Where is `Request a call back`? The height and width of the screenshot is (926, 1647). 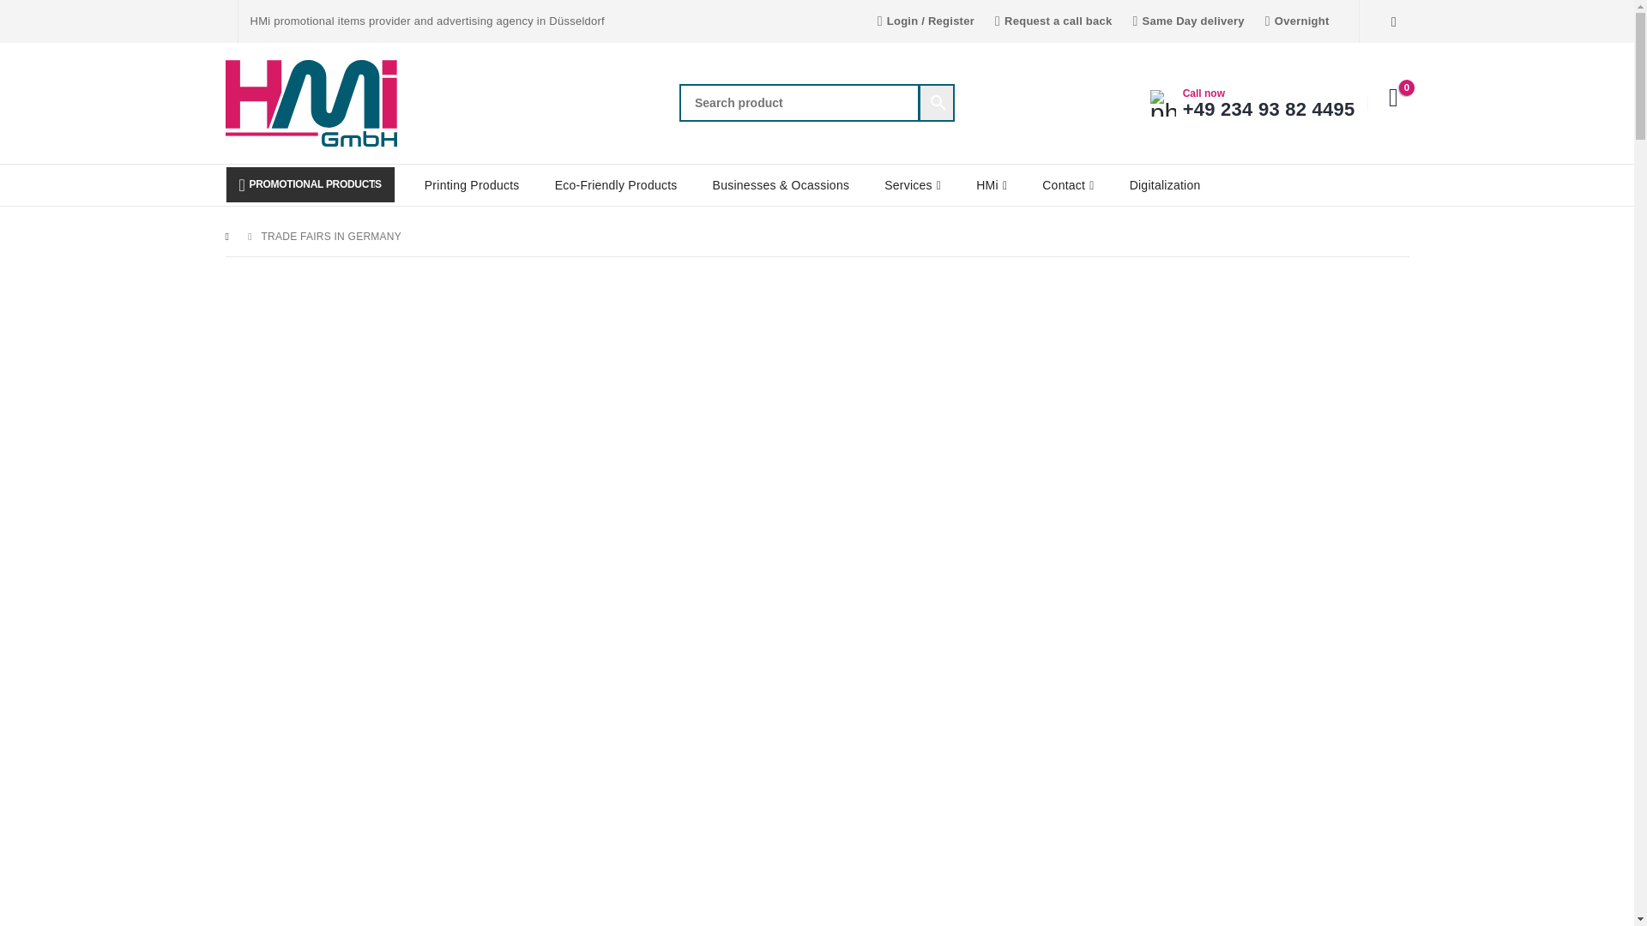
Request a call back is located at coordinates (1053, 21).